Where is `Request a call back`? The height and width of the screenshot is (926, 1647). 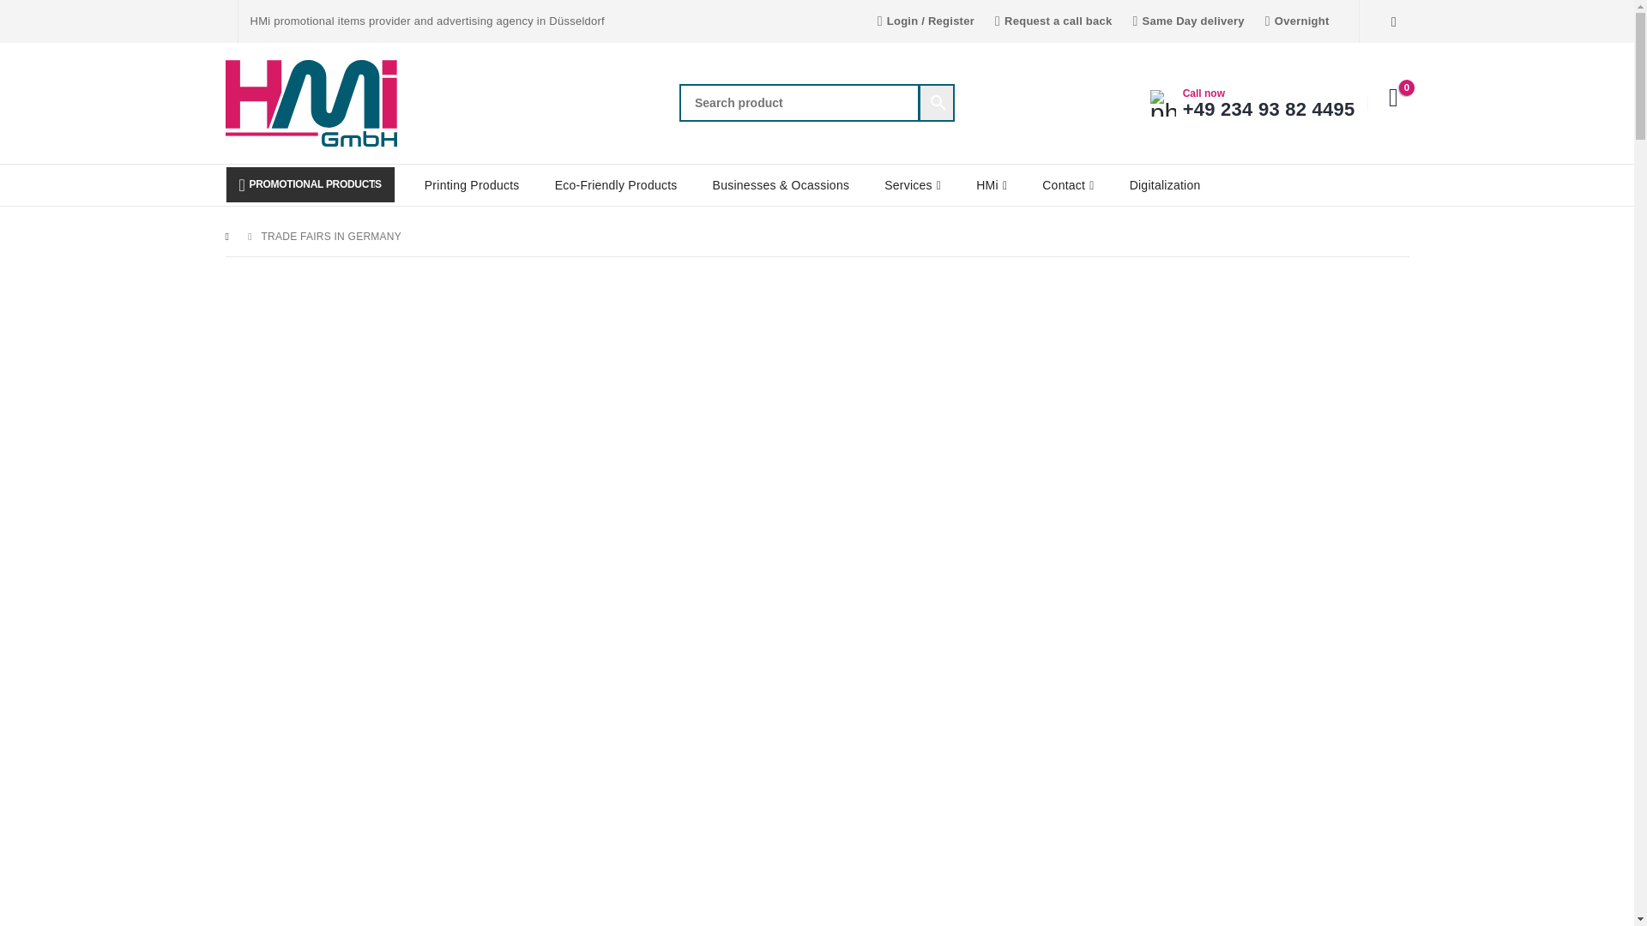
Request a call back is located at coordinates (1053, 21).